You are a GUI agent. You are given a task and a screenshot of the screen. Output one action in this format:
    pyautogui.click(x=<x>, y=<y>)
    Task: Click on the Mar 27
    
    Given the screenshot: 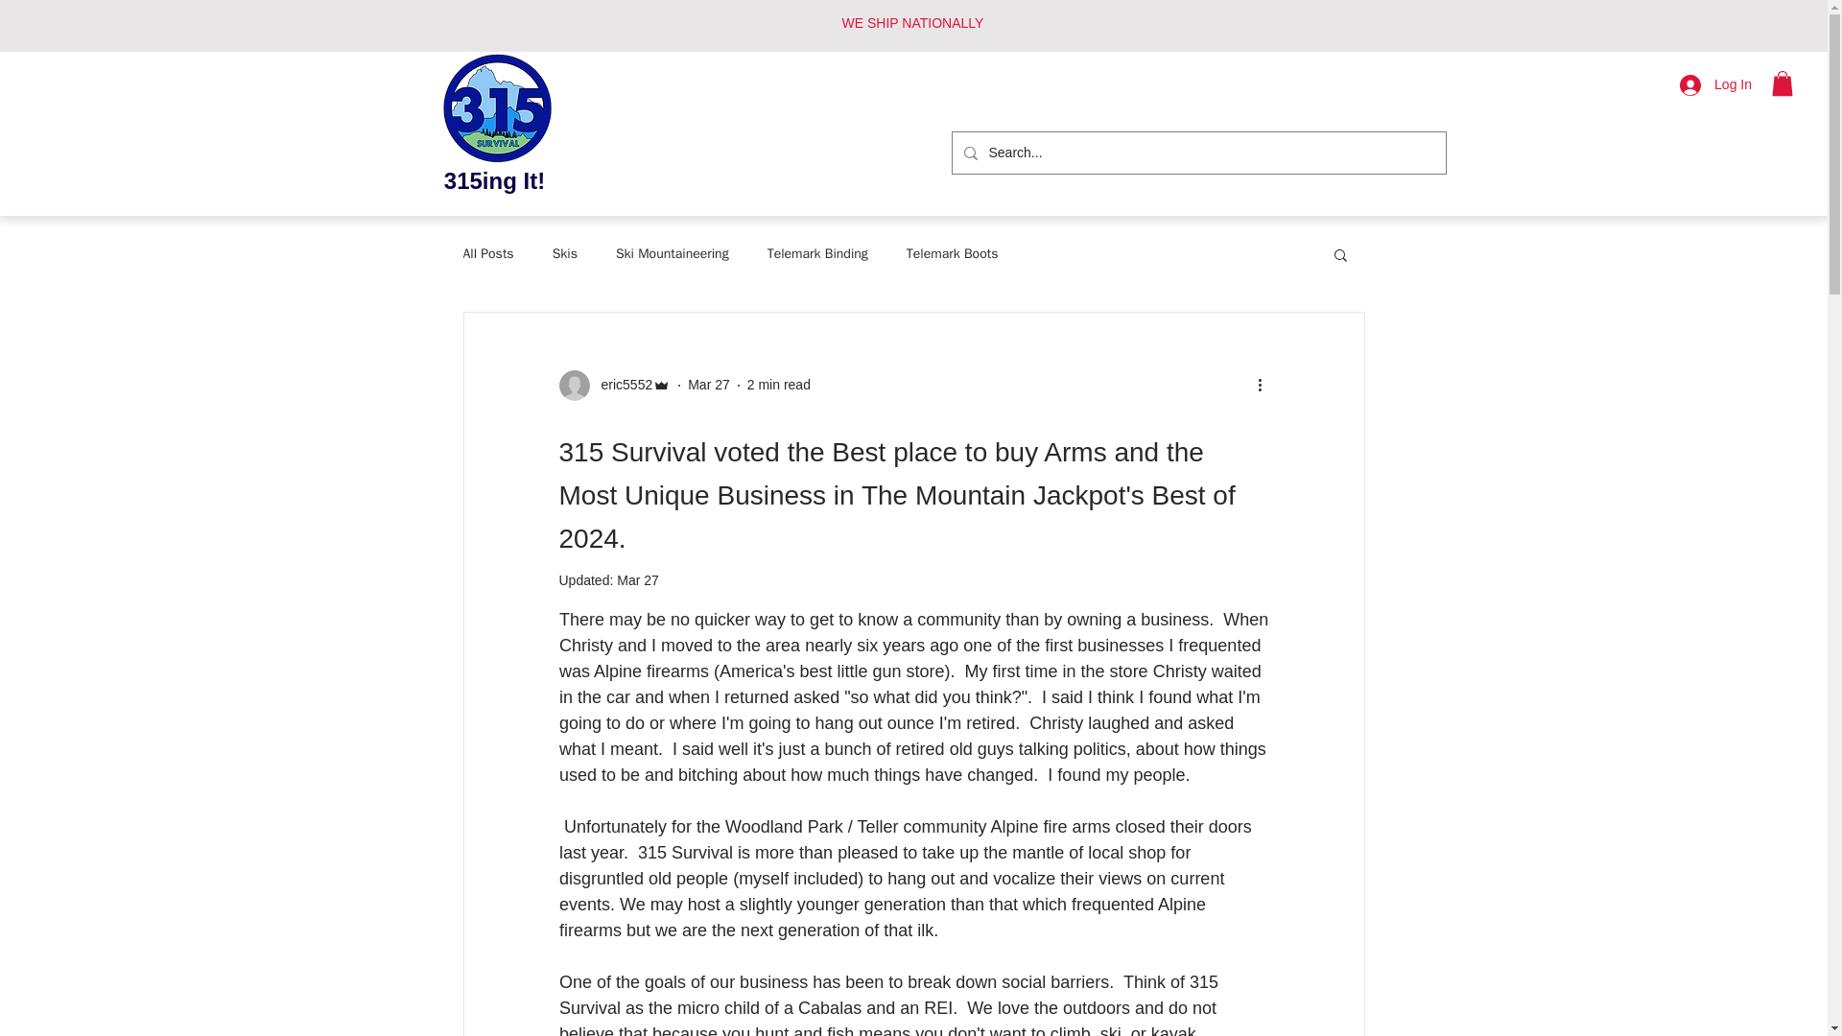 What is the action you would take?
    pyautogui.click(x=638, y=580)
    